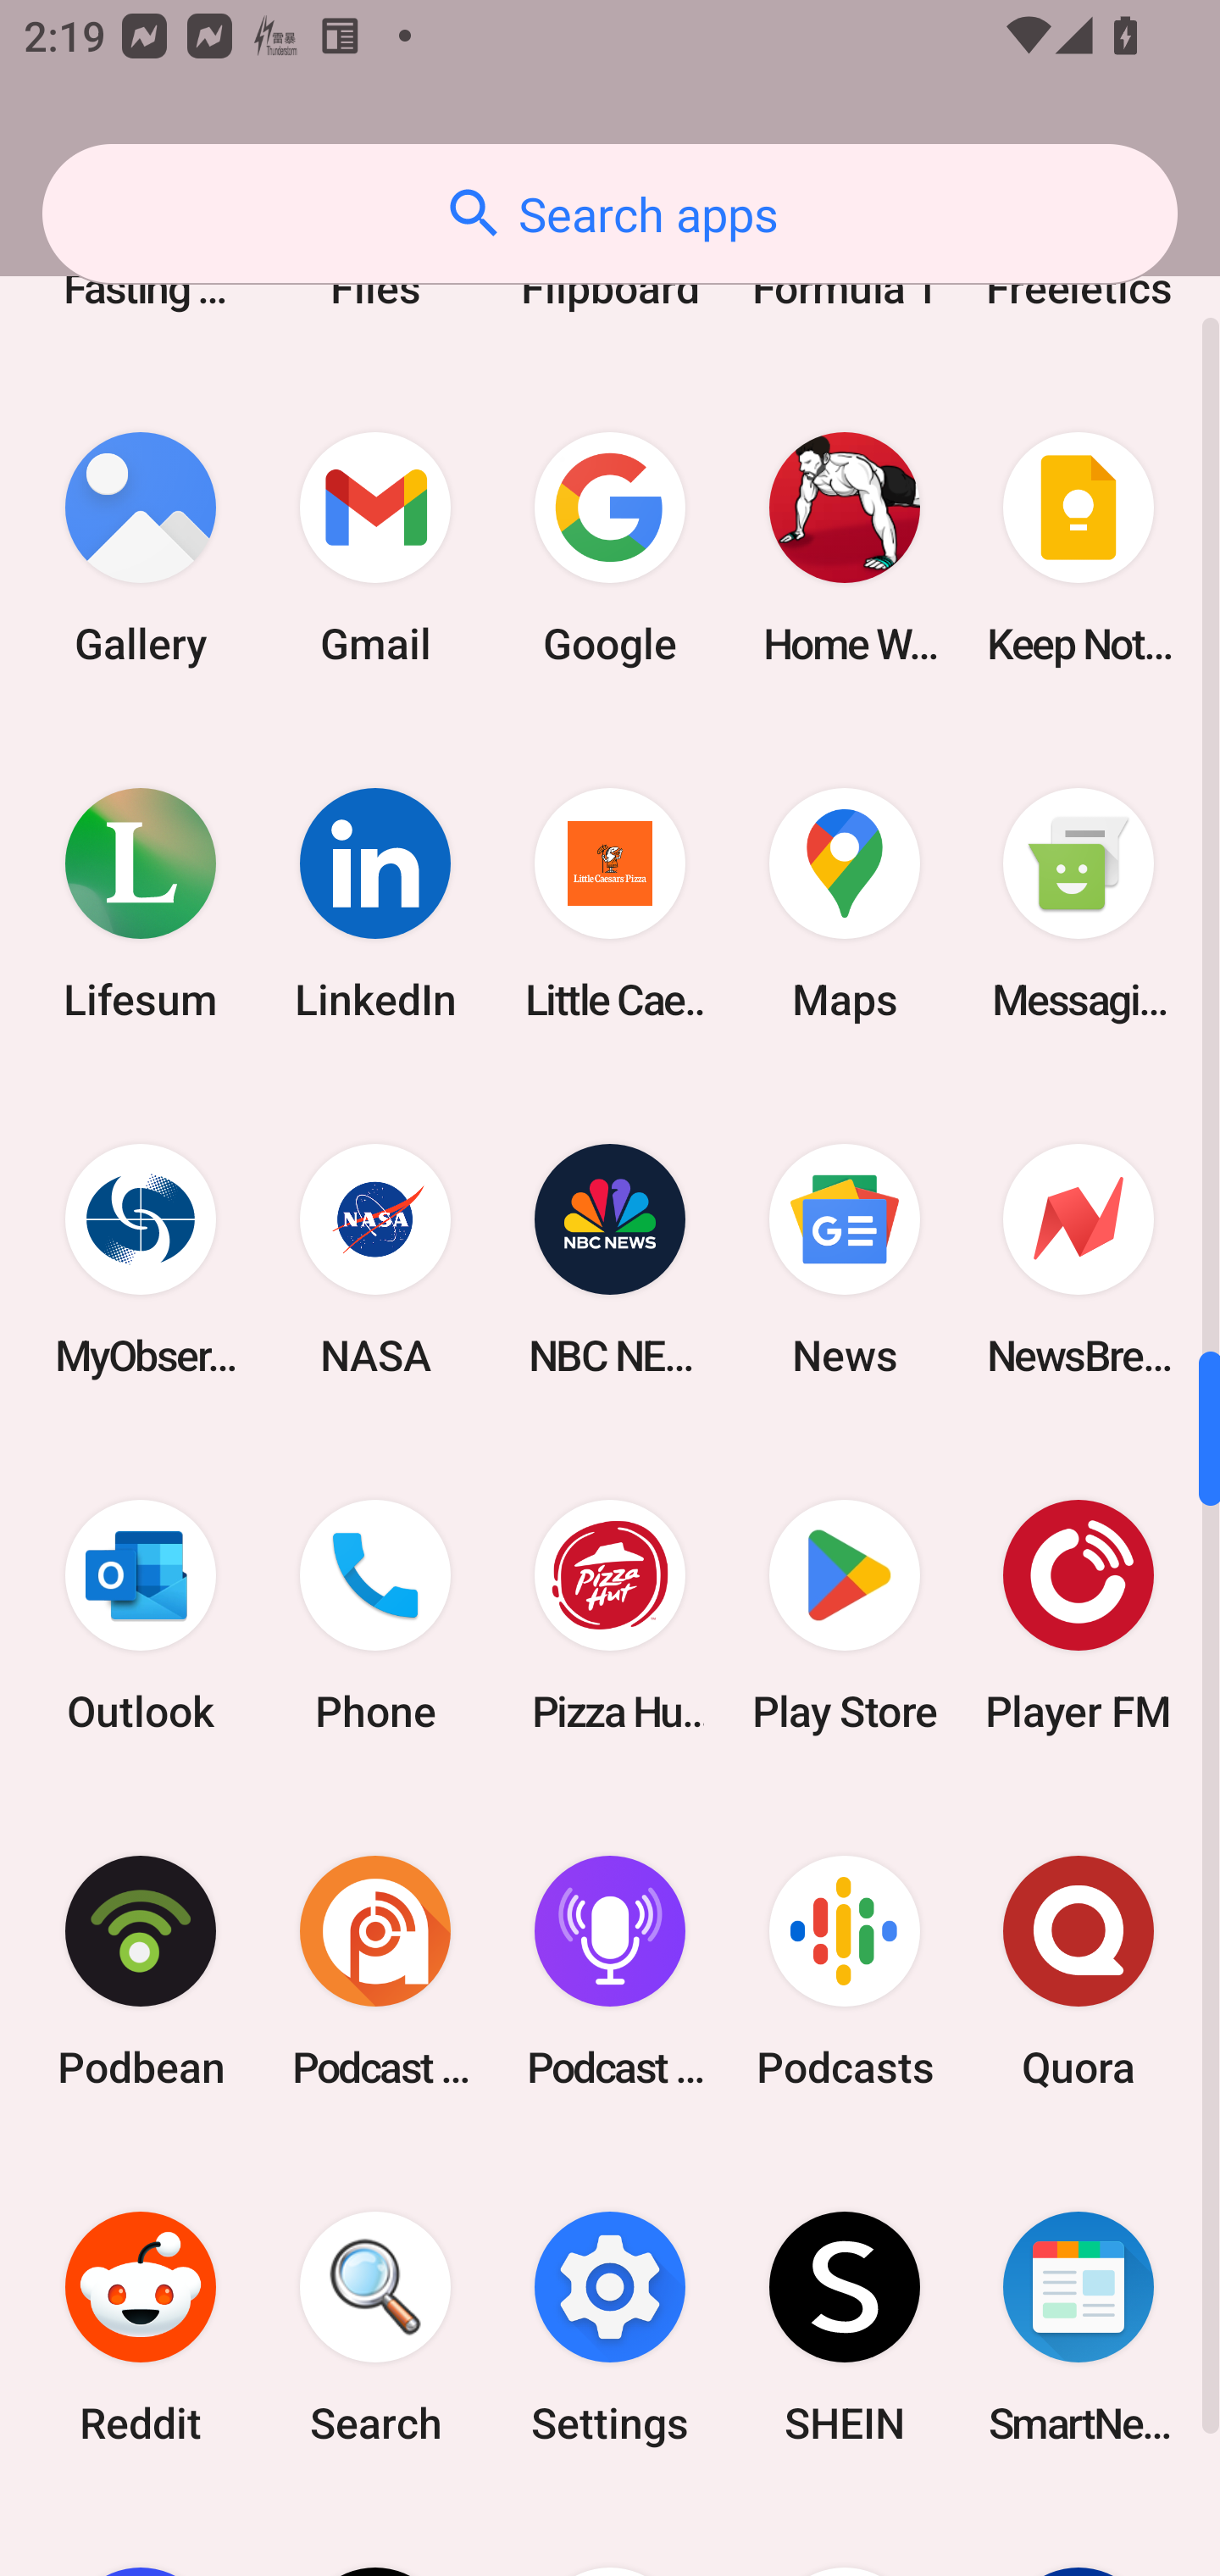  Describe the element at coordinates (375, 903) in the screenshot. I see `LinkedIn` at that location.